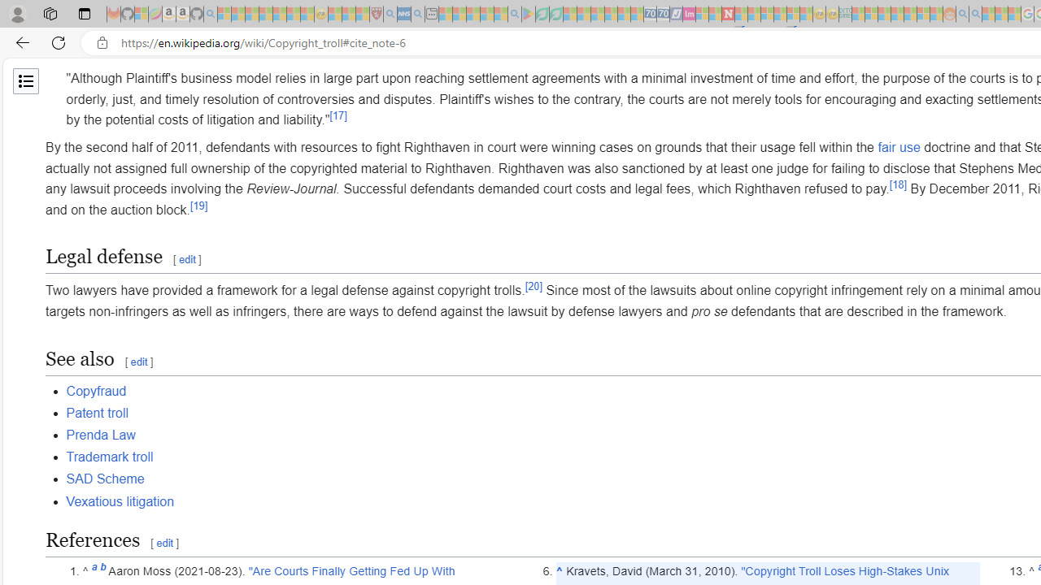 Image resolution: width=1041 pixels, height=585 pixels. I want to click on Robert H. Shmerling, MD - Harvard Health - Sleeping, so click(376, 15).